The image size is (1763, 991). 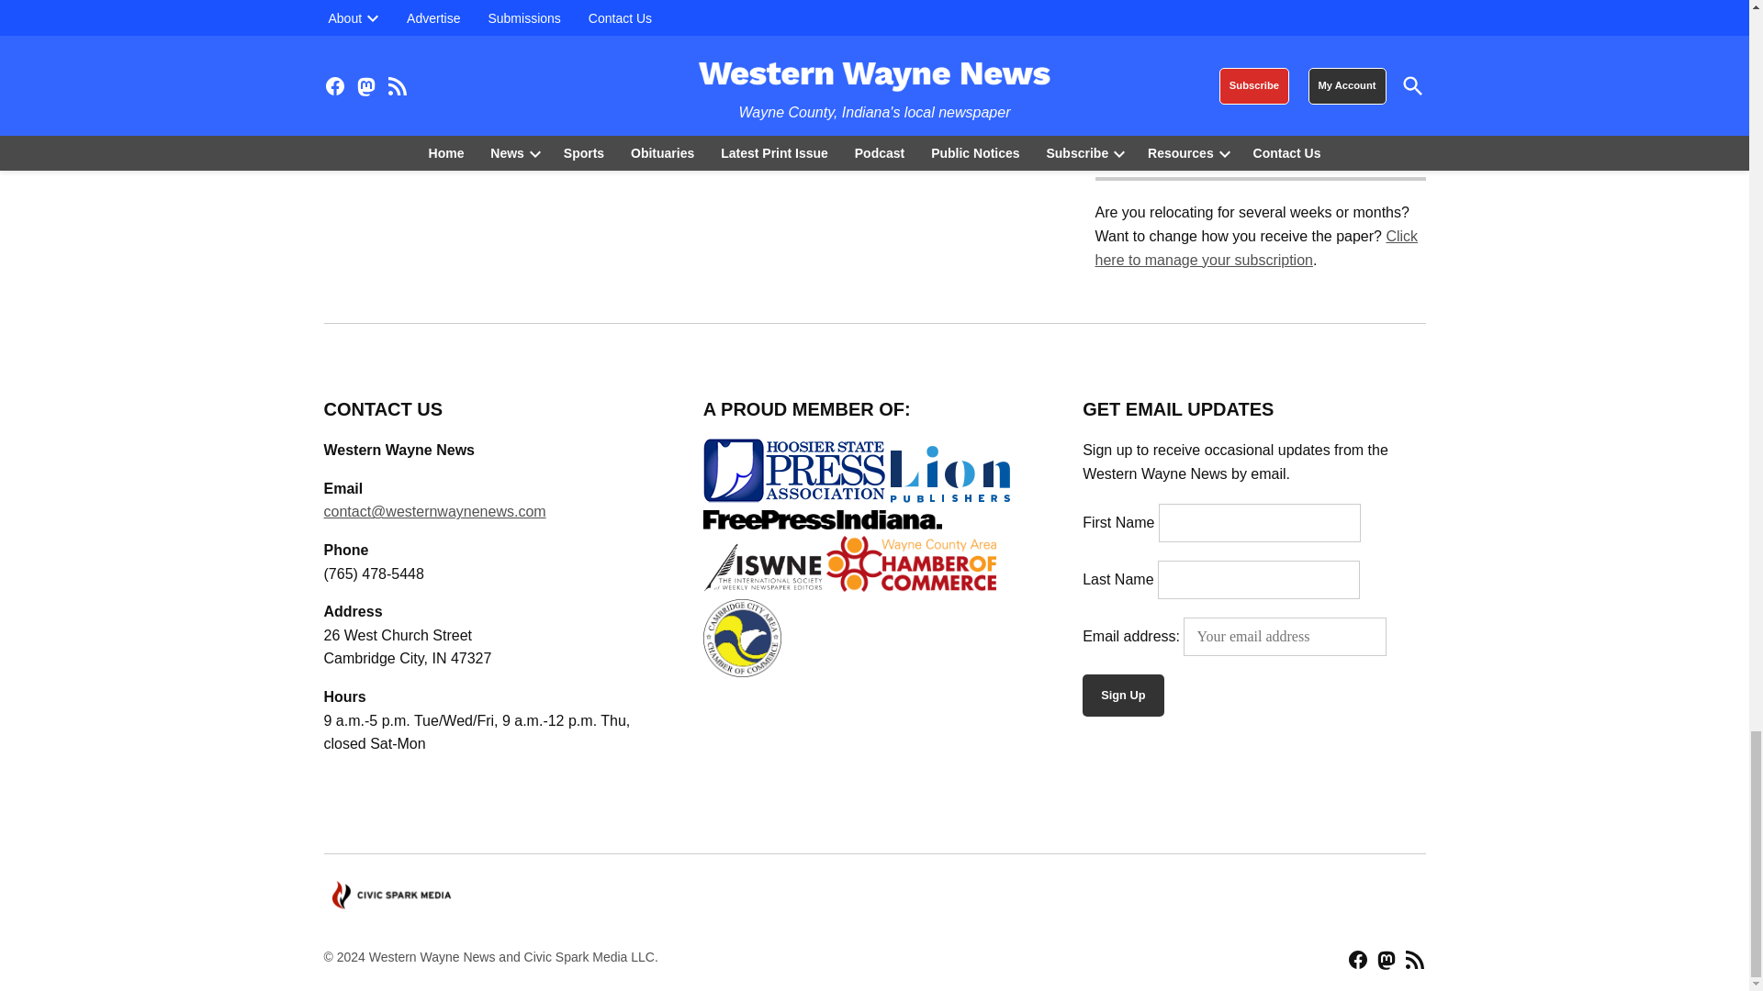 I want to click on ISWNE, so click(x=763, y=567).